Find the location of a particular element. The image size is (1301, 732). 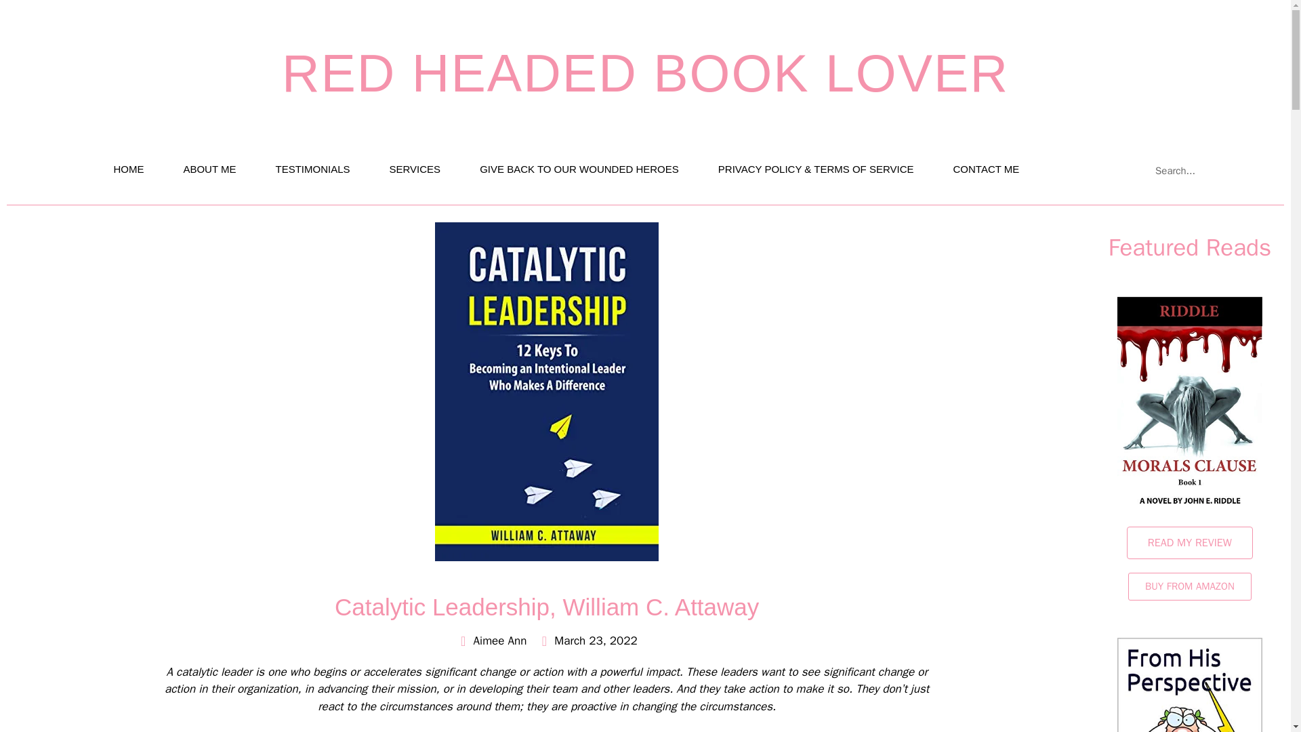

GIVE BACK TO OUR WOUNDED HEROES is located at coordinates (579, 169).